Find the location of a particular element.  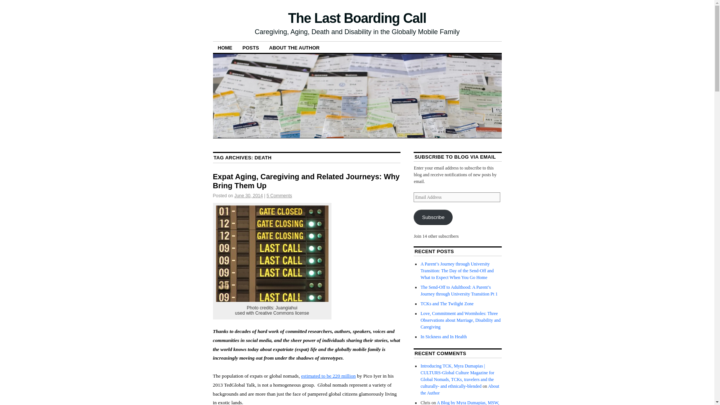

The Last Boarding Call is located at coordinates (357, 18).